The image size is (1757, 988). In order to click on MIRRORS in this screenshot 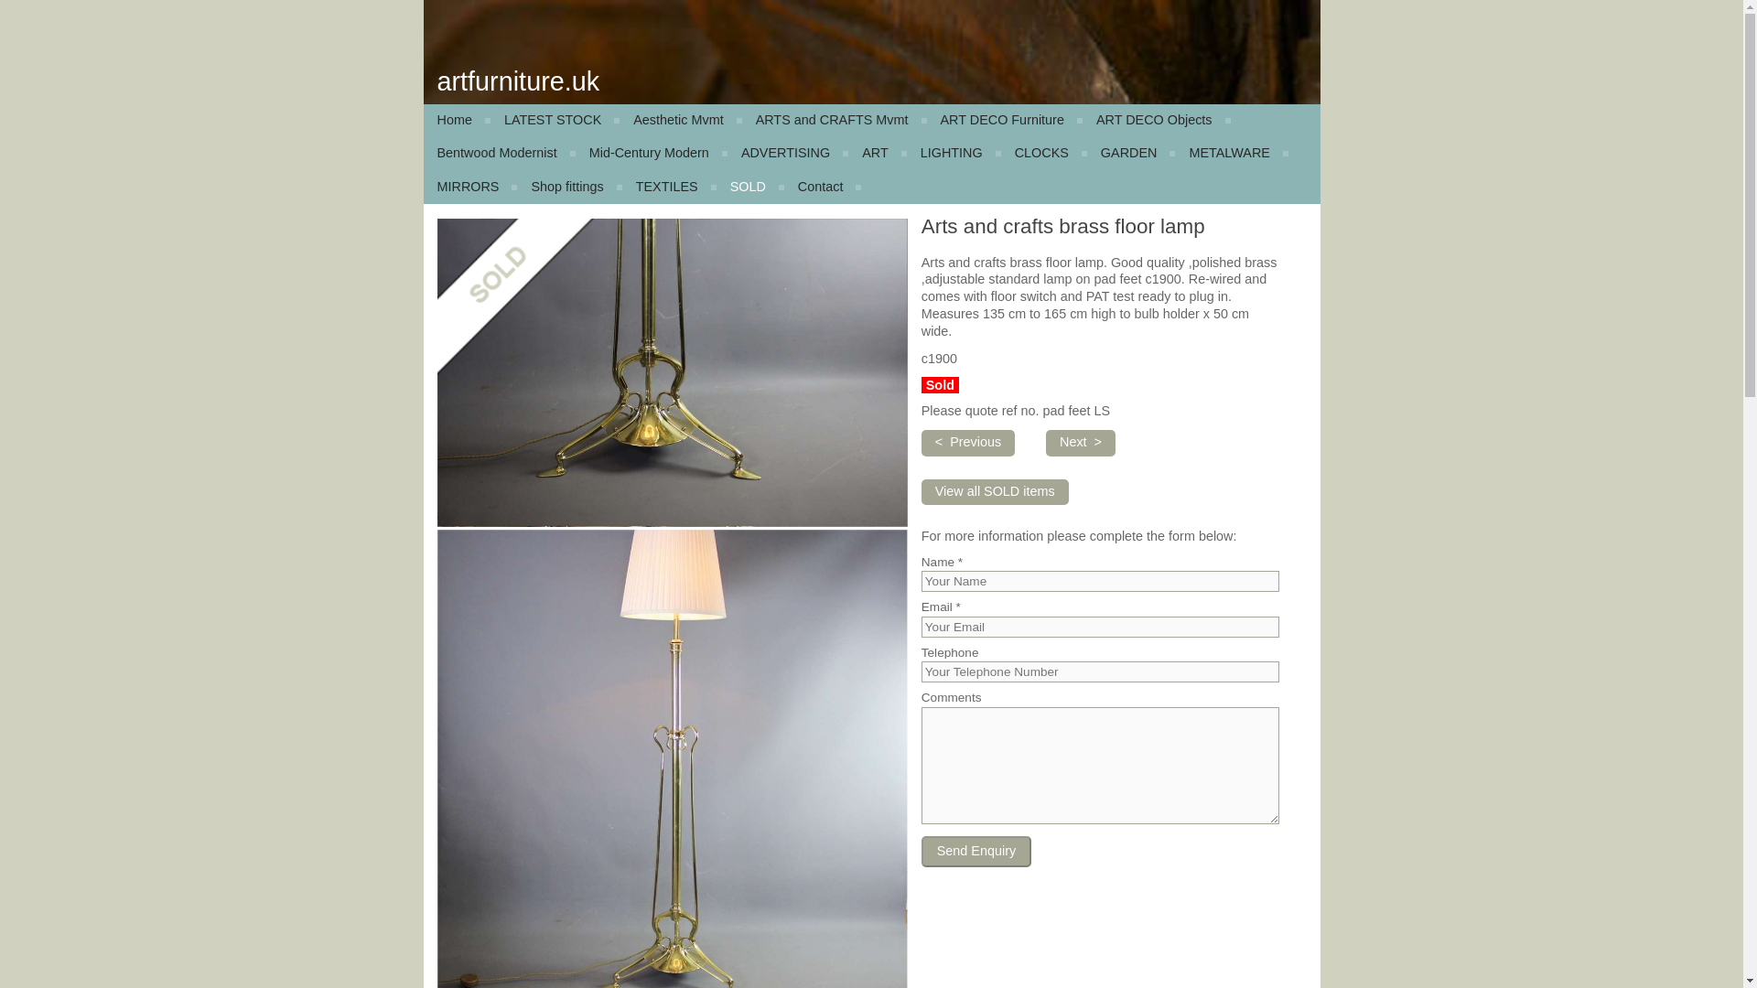, I will do `click(469, 187)`.